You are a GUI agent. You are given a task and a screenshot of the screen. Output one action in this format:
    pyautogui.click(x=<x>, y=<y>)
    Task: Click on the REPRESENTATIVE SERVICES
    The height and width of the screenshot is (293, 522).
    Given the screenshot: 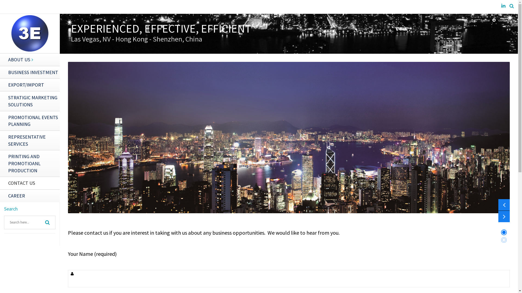 What is the action you would take?
    pyautogui.click(x=30, y=140)
    